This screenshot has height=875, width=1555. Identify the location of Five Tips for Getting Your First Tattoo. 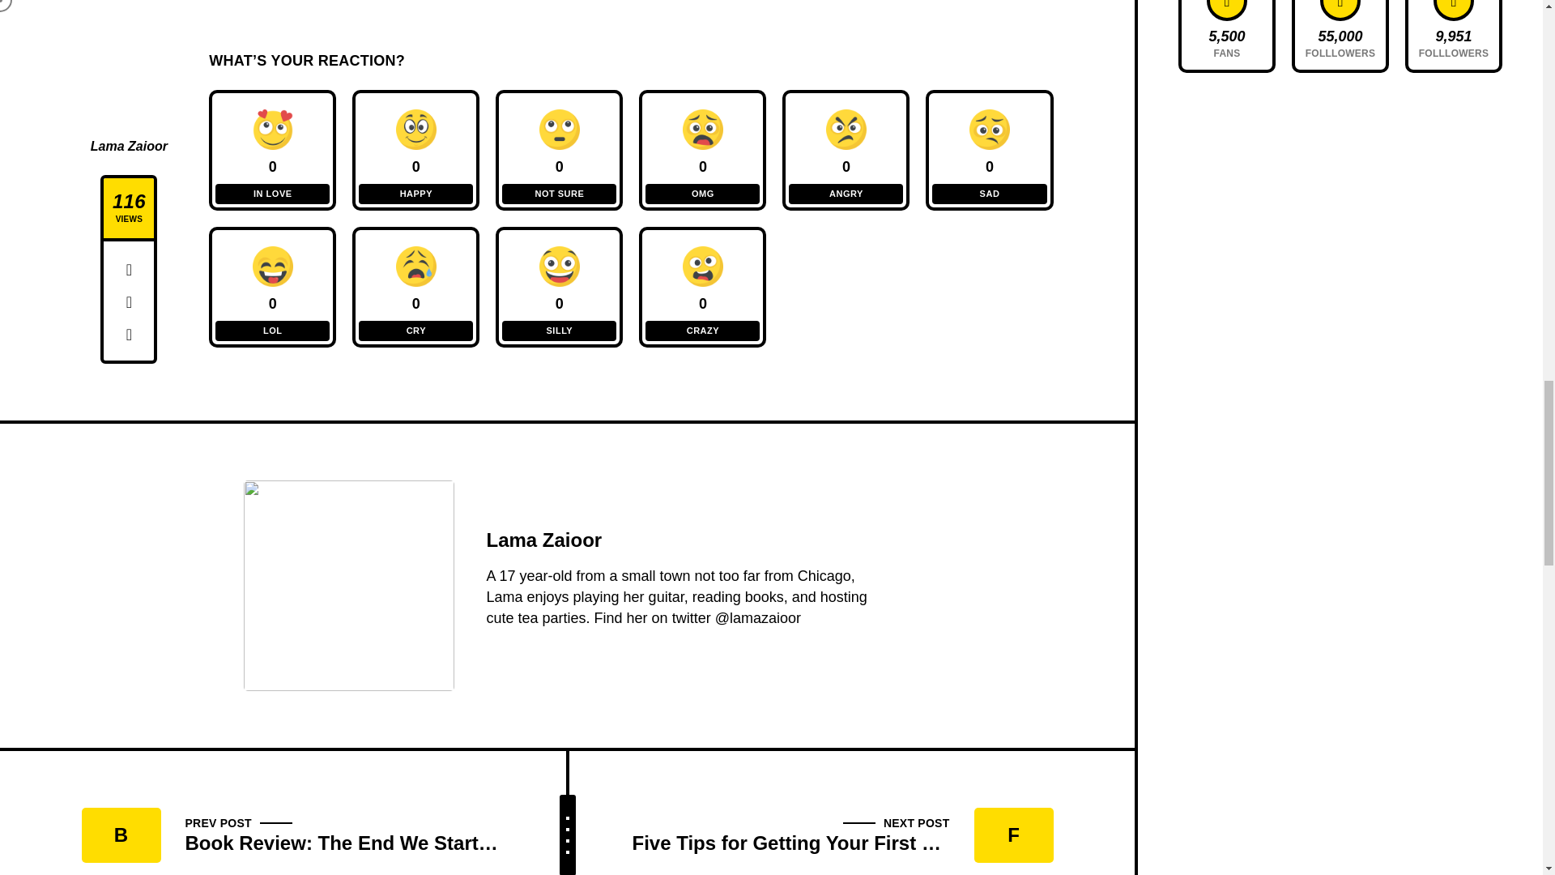
(813, 813).